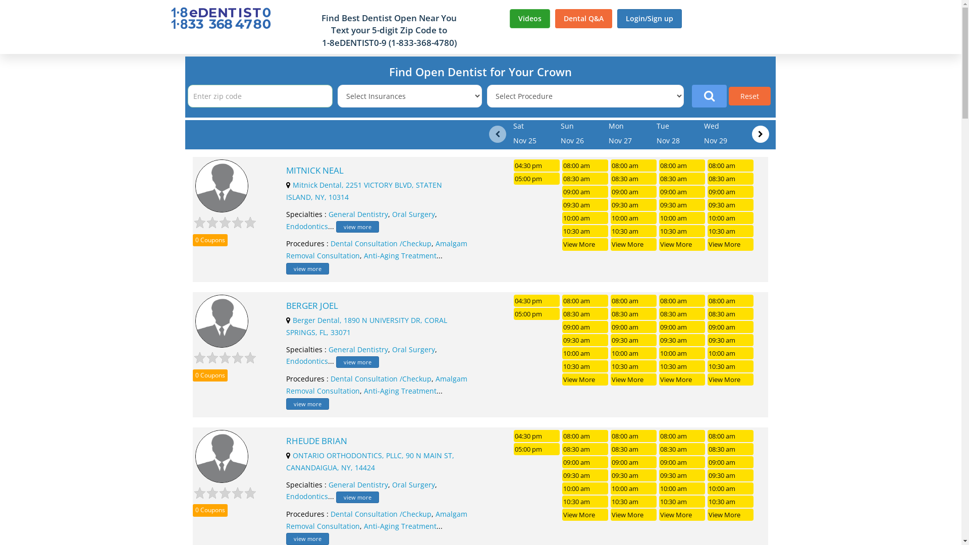  Describe the element at coordinates (682, 502) in the screenshot. I see `10:30 am` at that location.